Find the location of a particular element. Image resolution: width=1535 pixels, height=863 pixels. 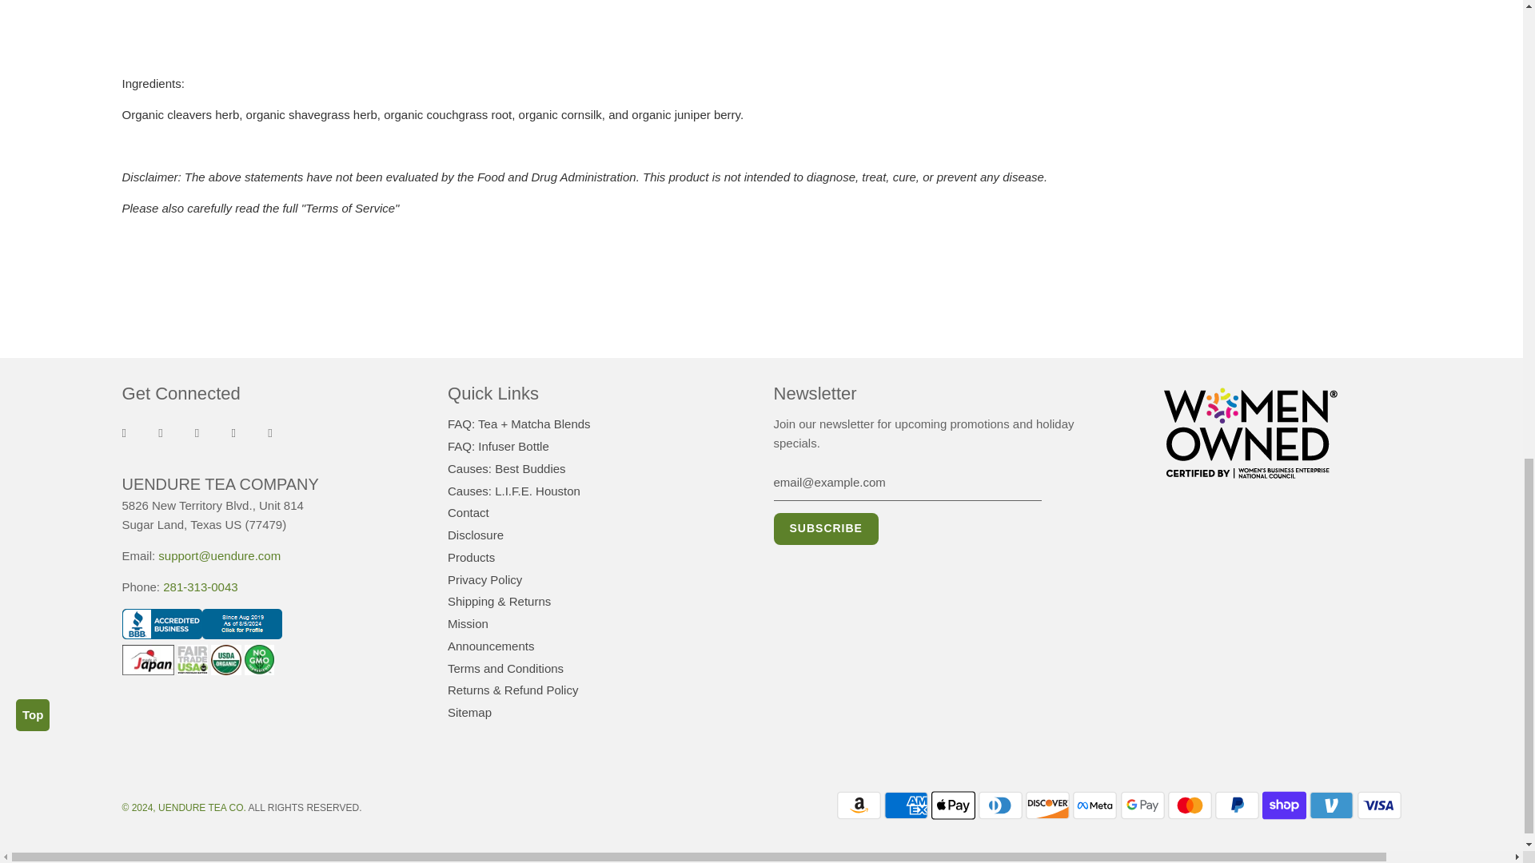

Google Pay is located at coordinates (1142, 805).